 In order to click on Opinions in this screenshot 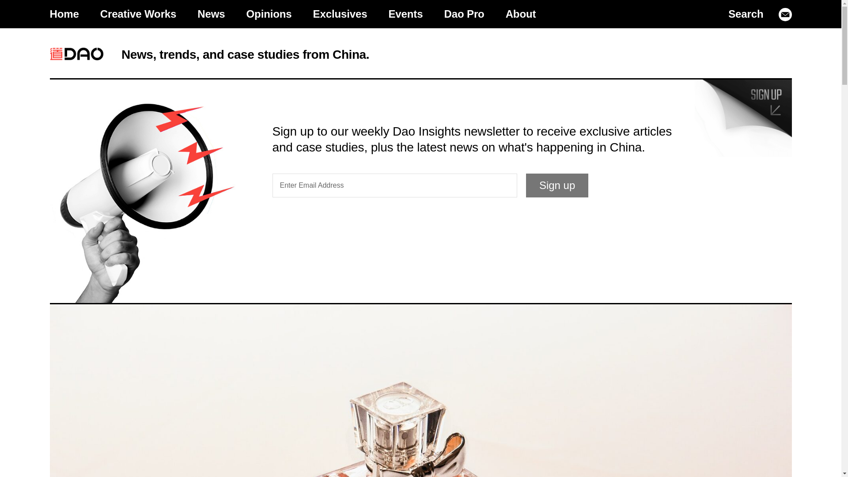, I will do `click(269, 14)`.